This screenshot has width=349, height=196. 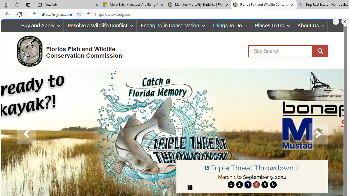 I want to click on View site information, so click(x=88, y=14).